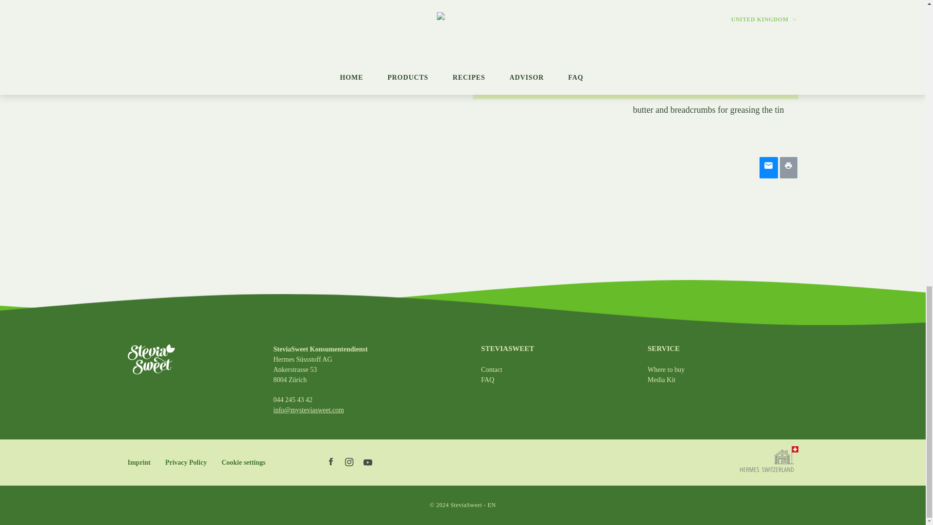 The width and height of the screenshot is (933, 525). What do you see at coordinates (666, 369) in the screenshot?
I see `Where to buy` at bounding box center [666, 369].